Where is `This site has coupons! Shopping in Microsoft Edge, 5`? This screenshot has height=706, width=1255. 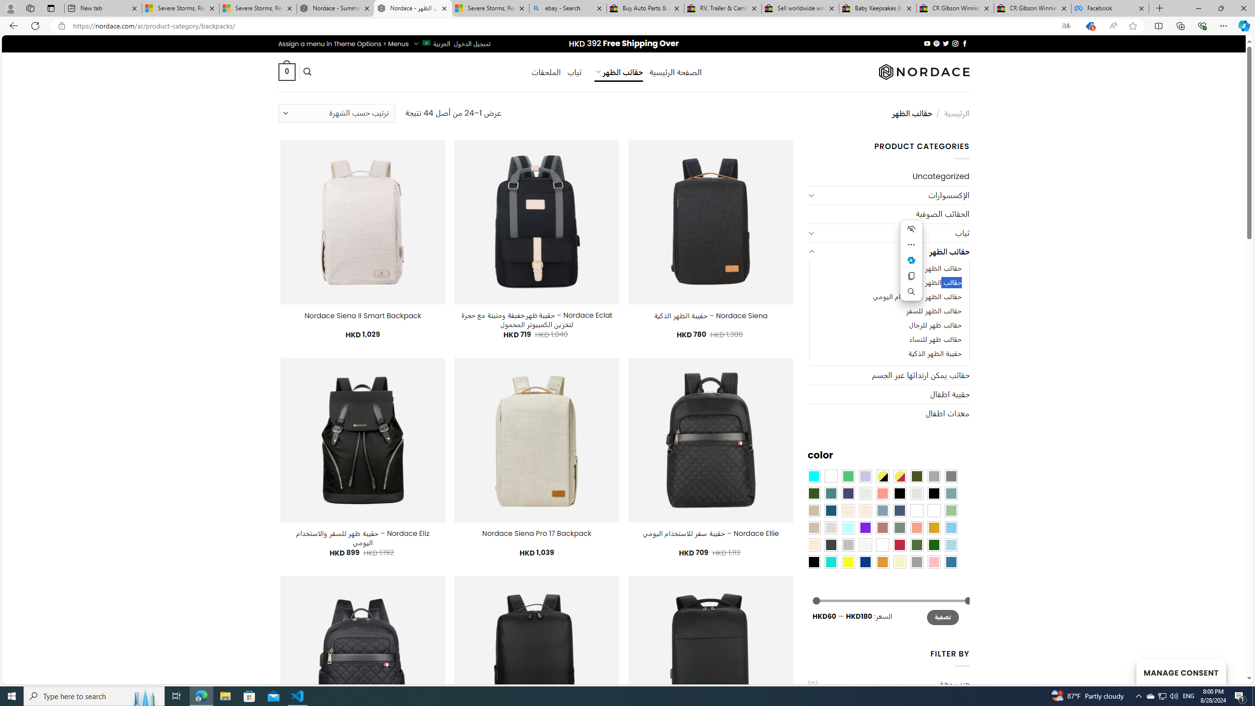
This site has coupons! Shopping in Microsoft Edge, 5 is located at coordinates (1089, 26).